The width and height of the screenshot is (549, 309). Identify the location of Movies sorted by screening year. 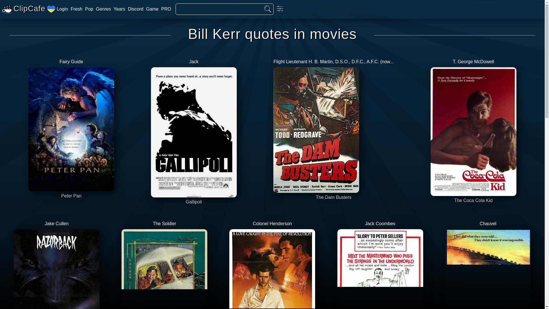
(488, 262).